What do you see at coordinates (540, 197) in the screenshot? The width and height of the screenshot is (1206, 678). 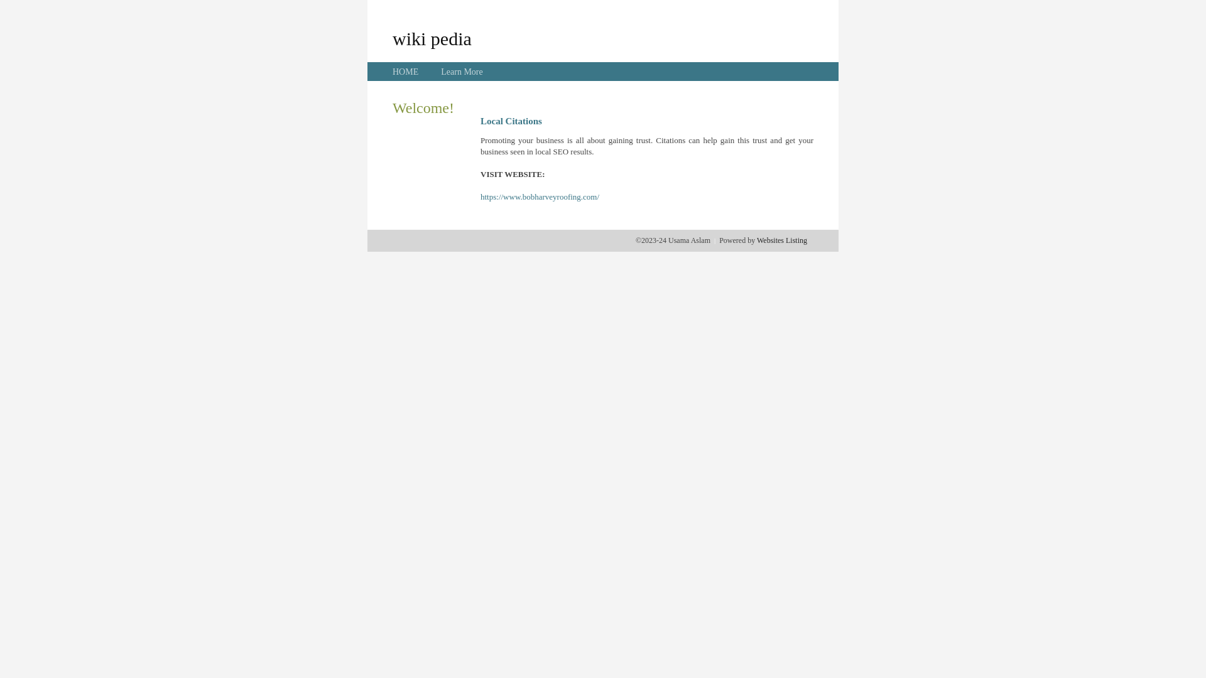 I see `https://www.bobharveyroofing.com/` at bounding box center [540, 197].